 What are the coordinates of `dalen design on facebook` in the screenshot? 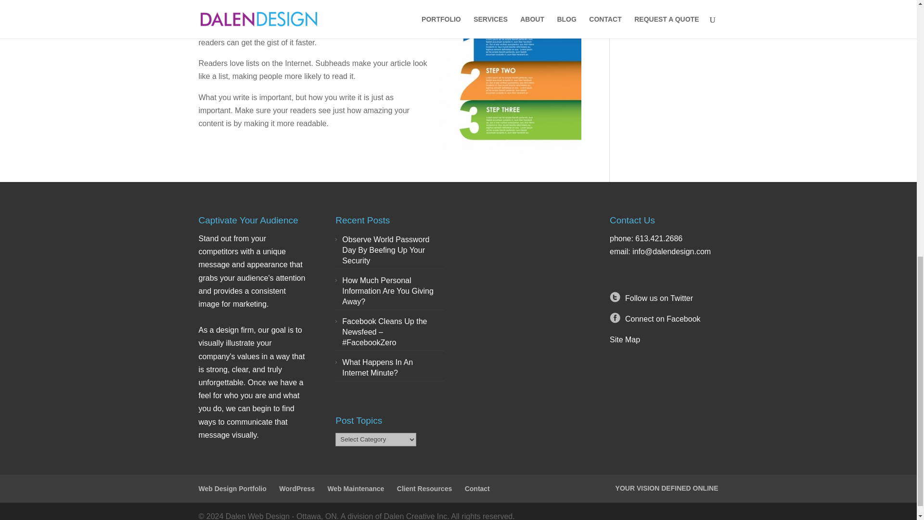 It's located at (663, 319).